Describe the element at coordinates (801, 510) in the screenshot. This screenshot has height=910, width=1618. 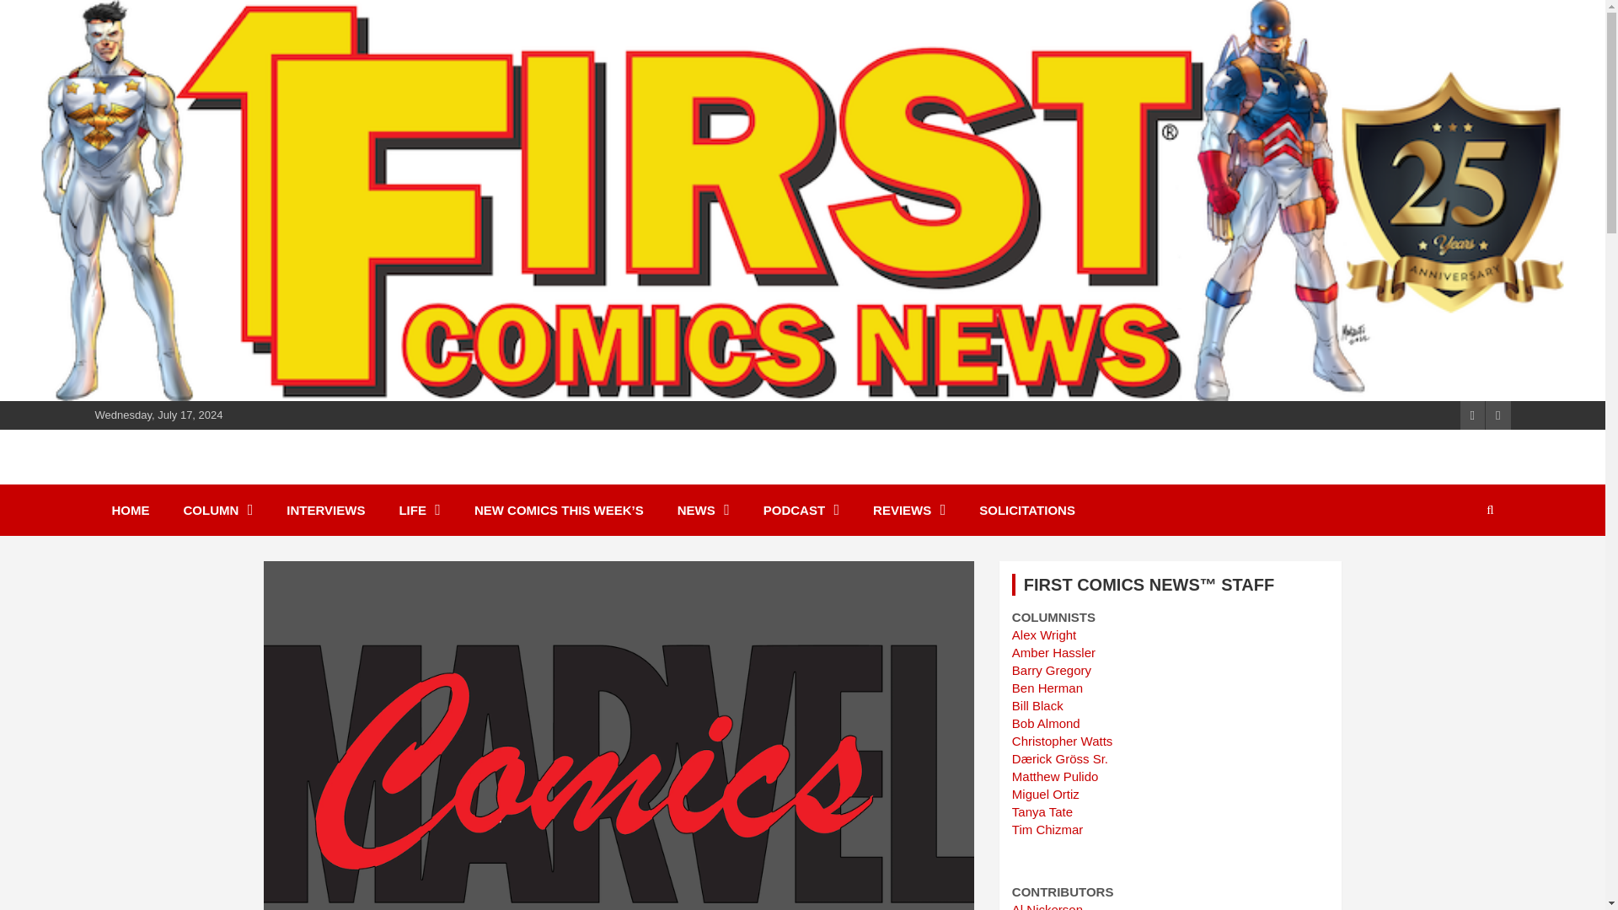
I see `PODCAST` at that location.